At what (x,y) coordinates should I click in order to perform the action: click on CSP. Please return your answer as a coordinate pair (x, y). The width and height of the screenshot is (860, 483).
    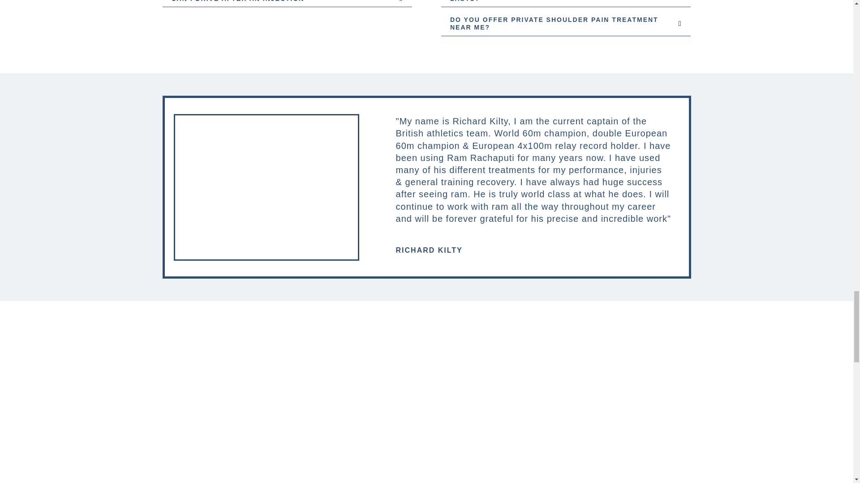
    Looking at the image, I should click on (598, 418).